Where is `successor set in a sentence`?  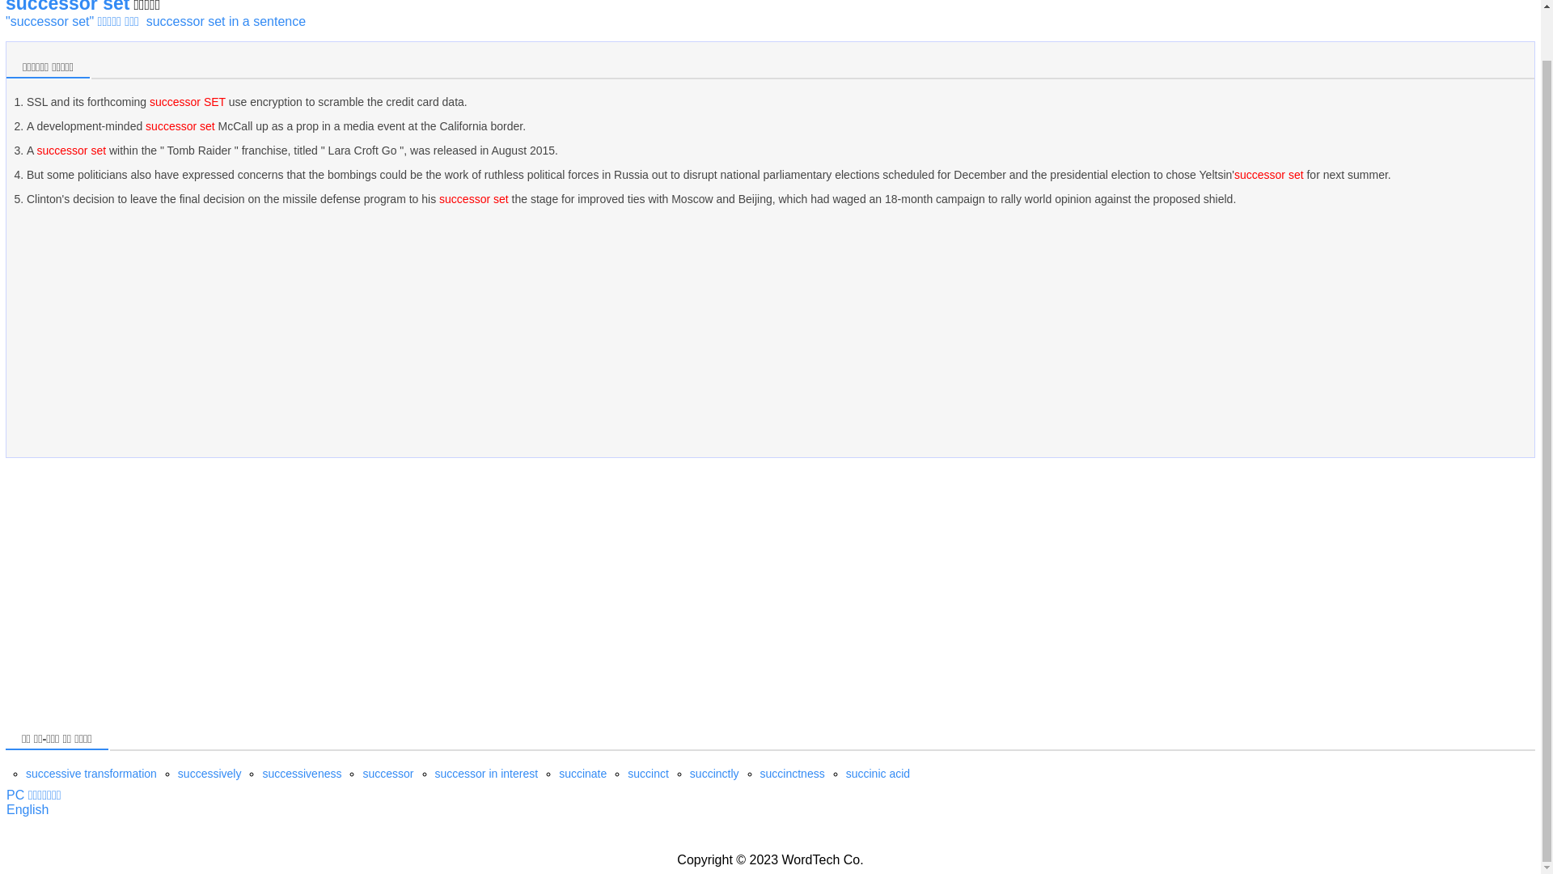 successor set in a sentence is located at coordinates (226, 21).